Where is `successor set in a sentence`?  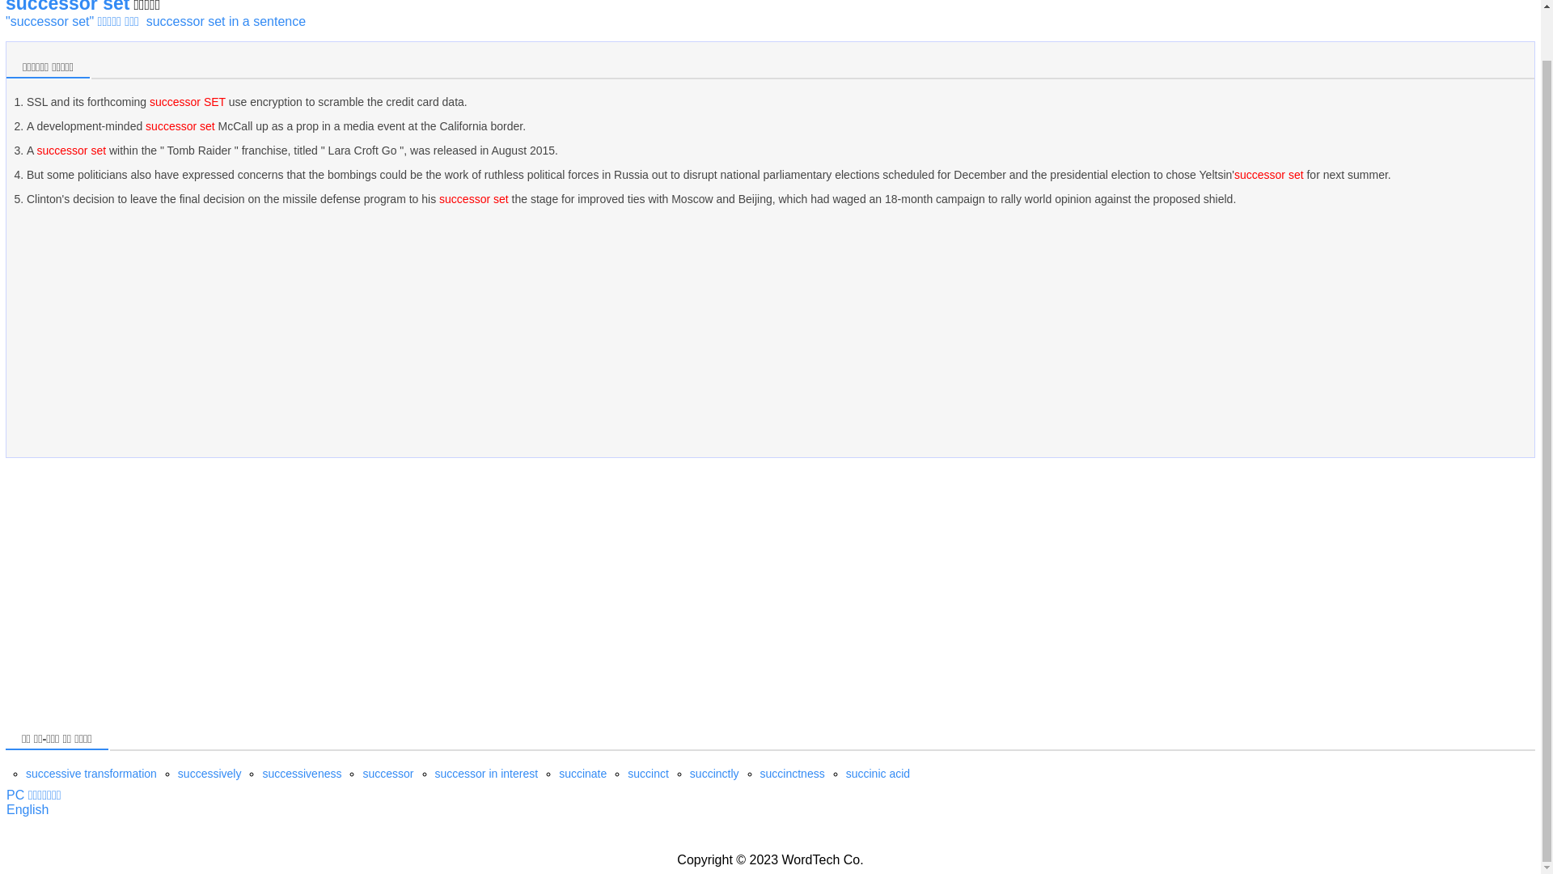 successor set in a sentence is located at coordinates (226, 21).